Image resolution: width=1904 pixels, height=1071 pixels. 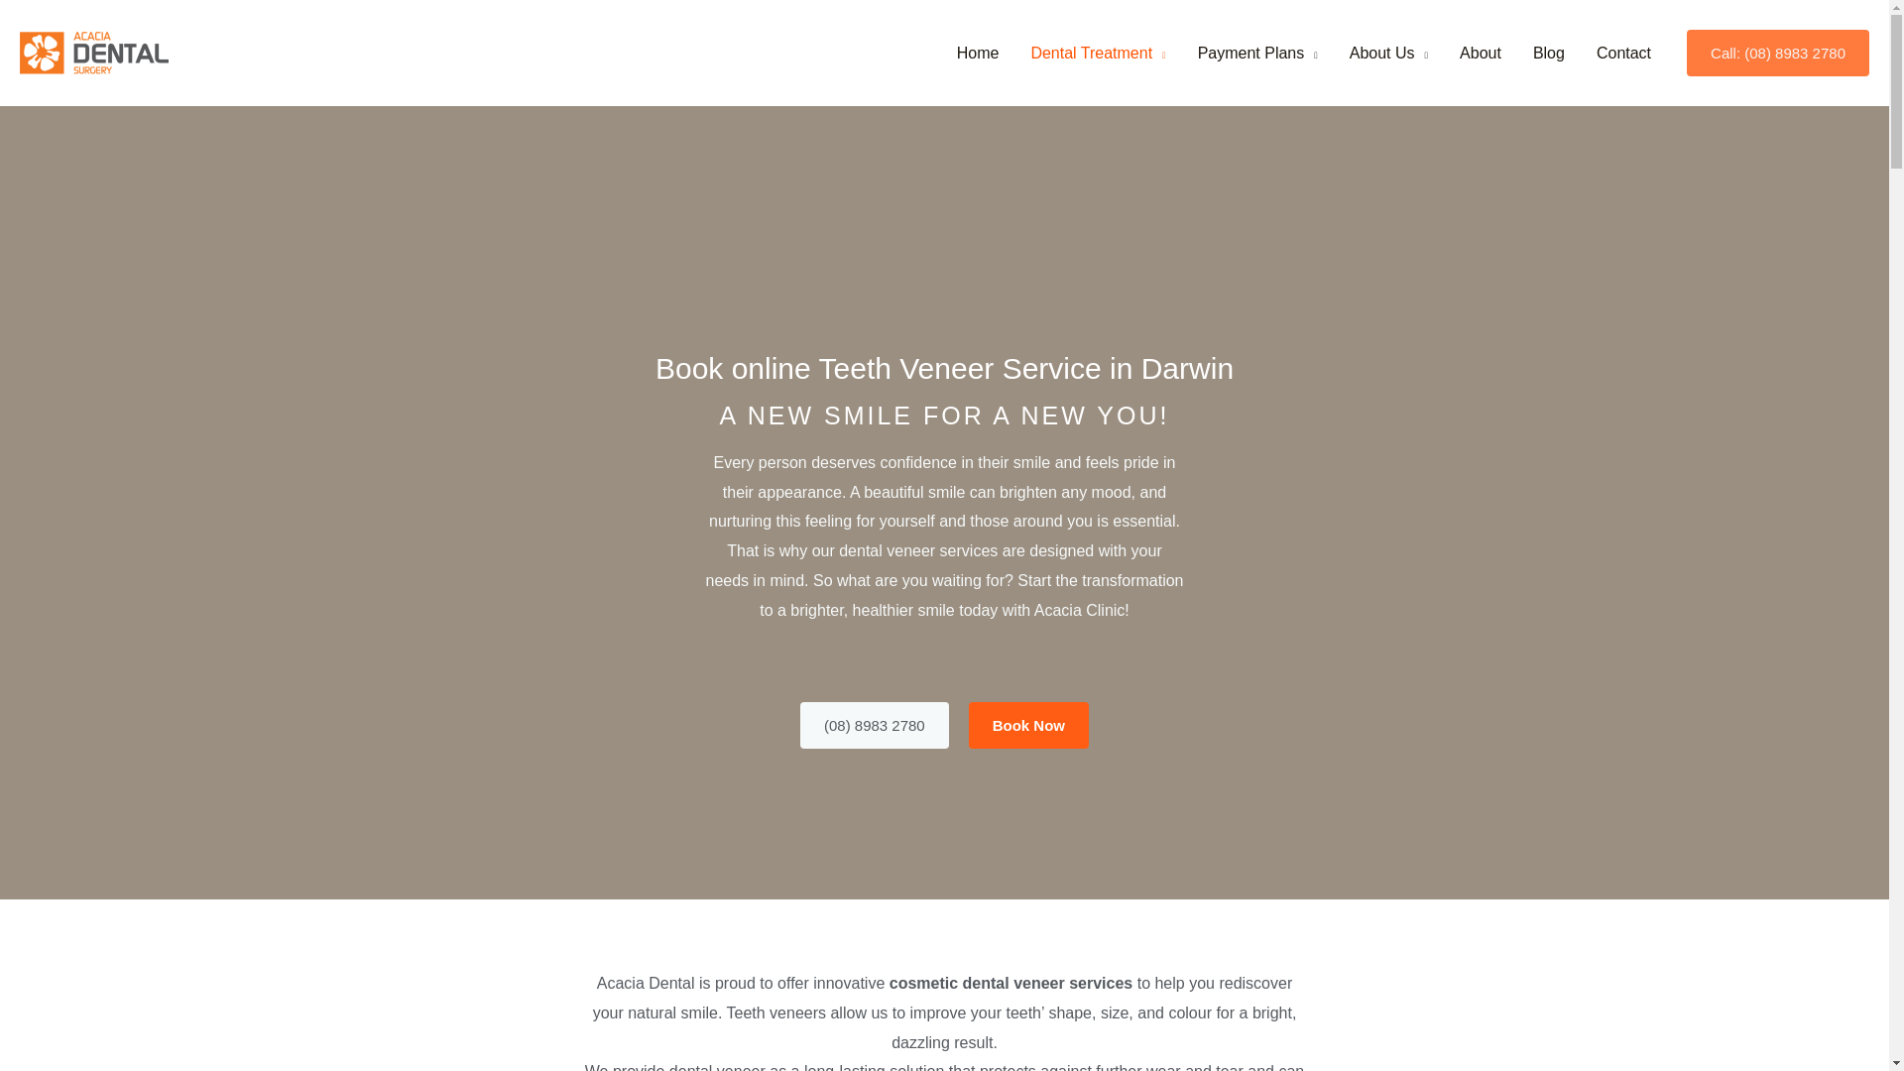 I want to click on Contact, so click(x=1623, y=52).